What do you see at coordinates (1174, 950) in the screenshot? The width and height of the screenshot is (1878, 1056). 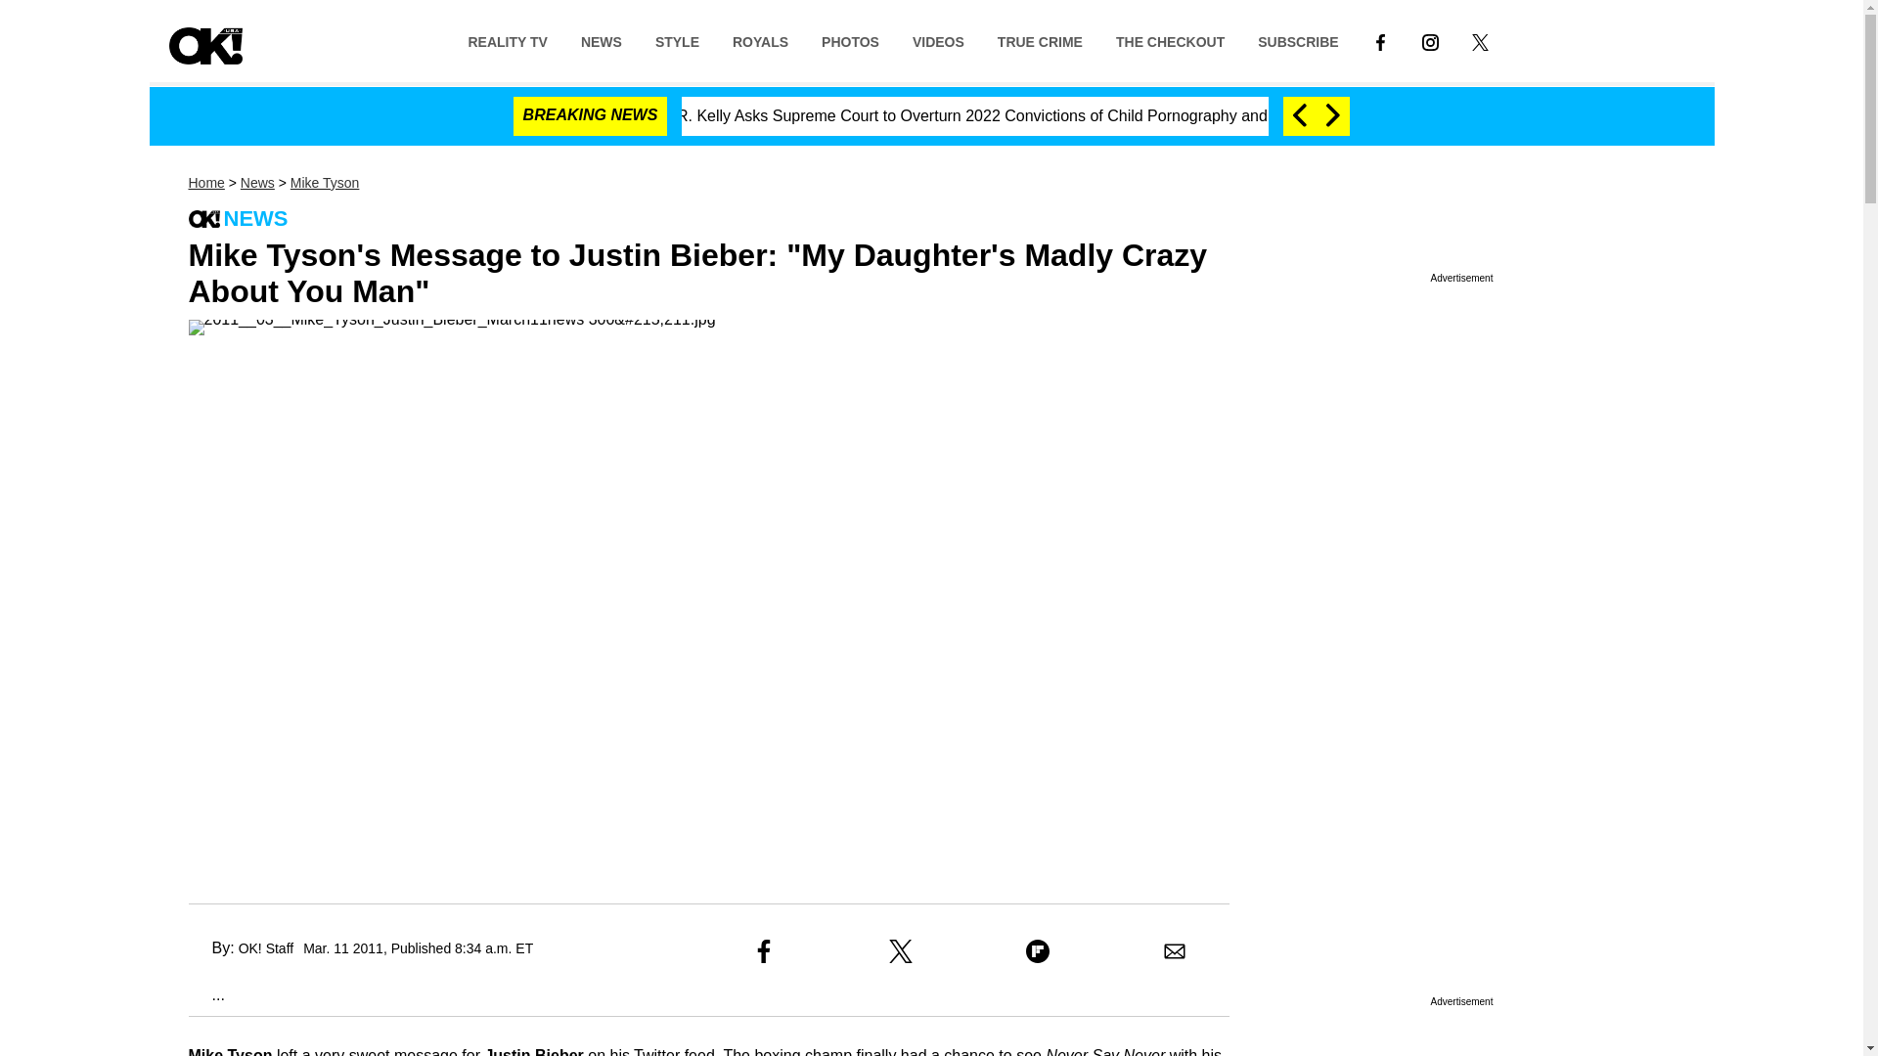 I see `Share to Email` at bounding box center [1174, 950].